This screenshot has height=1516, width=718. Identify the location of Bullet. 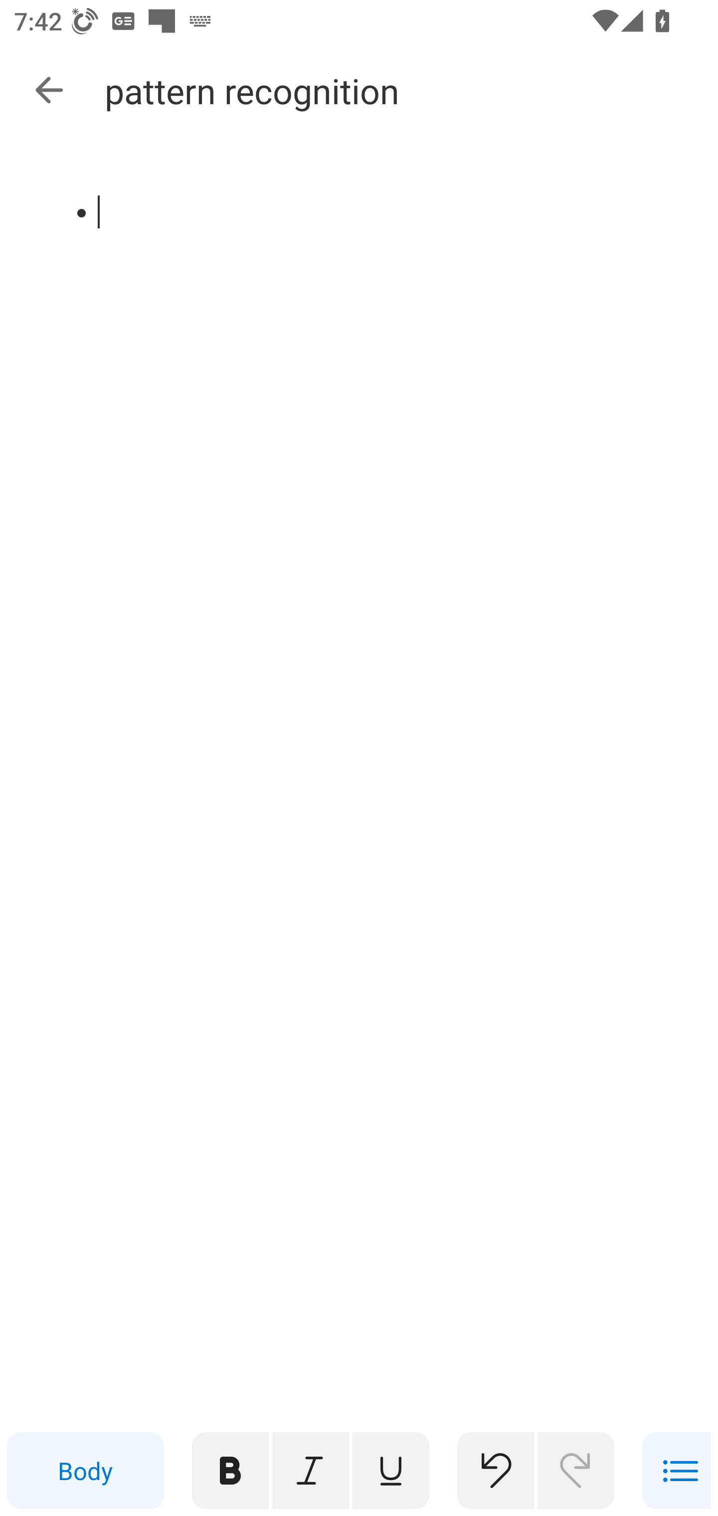
(676, 1470).